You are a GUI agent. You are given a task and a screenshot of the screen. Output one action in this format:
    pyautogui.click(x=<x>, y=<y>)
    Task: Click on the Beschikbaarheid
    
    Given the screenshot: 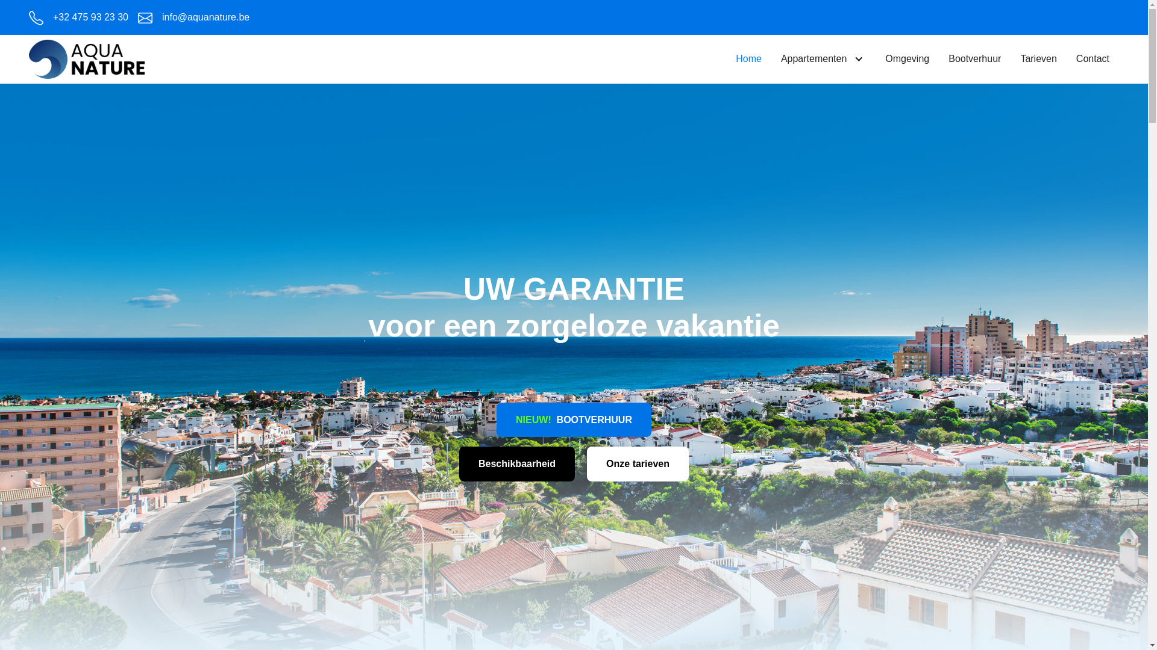 What is the action you would take?
    pyautogui.click(x=517, y=464)
    